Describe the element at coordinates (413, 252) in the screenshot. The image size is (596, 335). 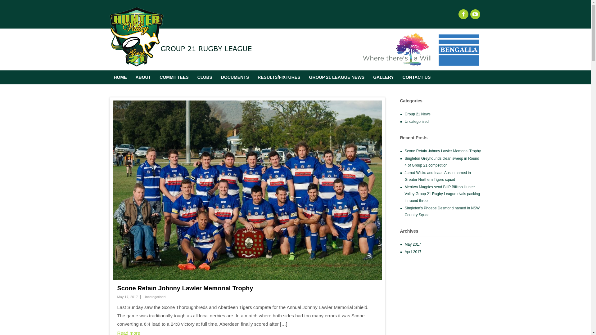
I see `April 2017` at that location.